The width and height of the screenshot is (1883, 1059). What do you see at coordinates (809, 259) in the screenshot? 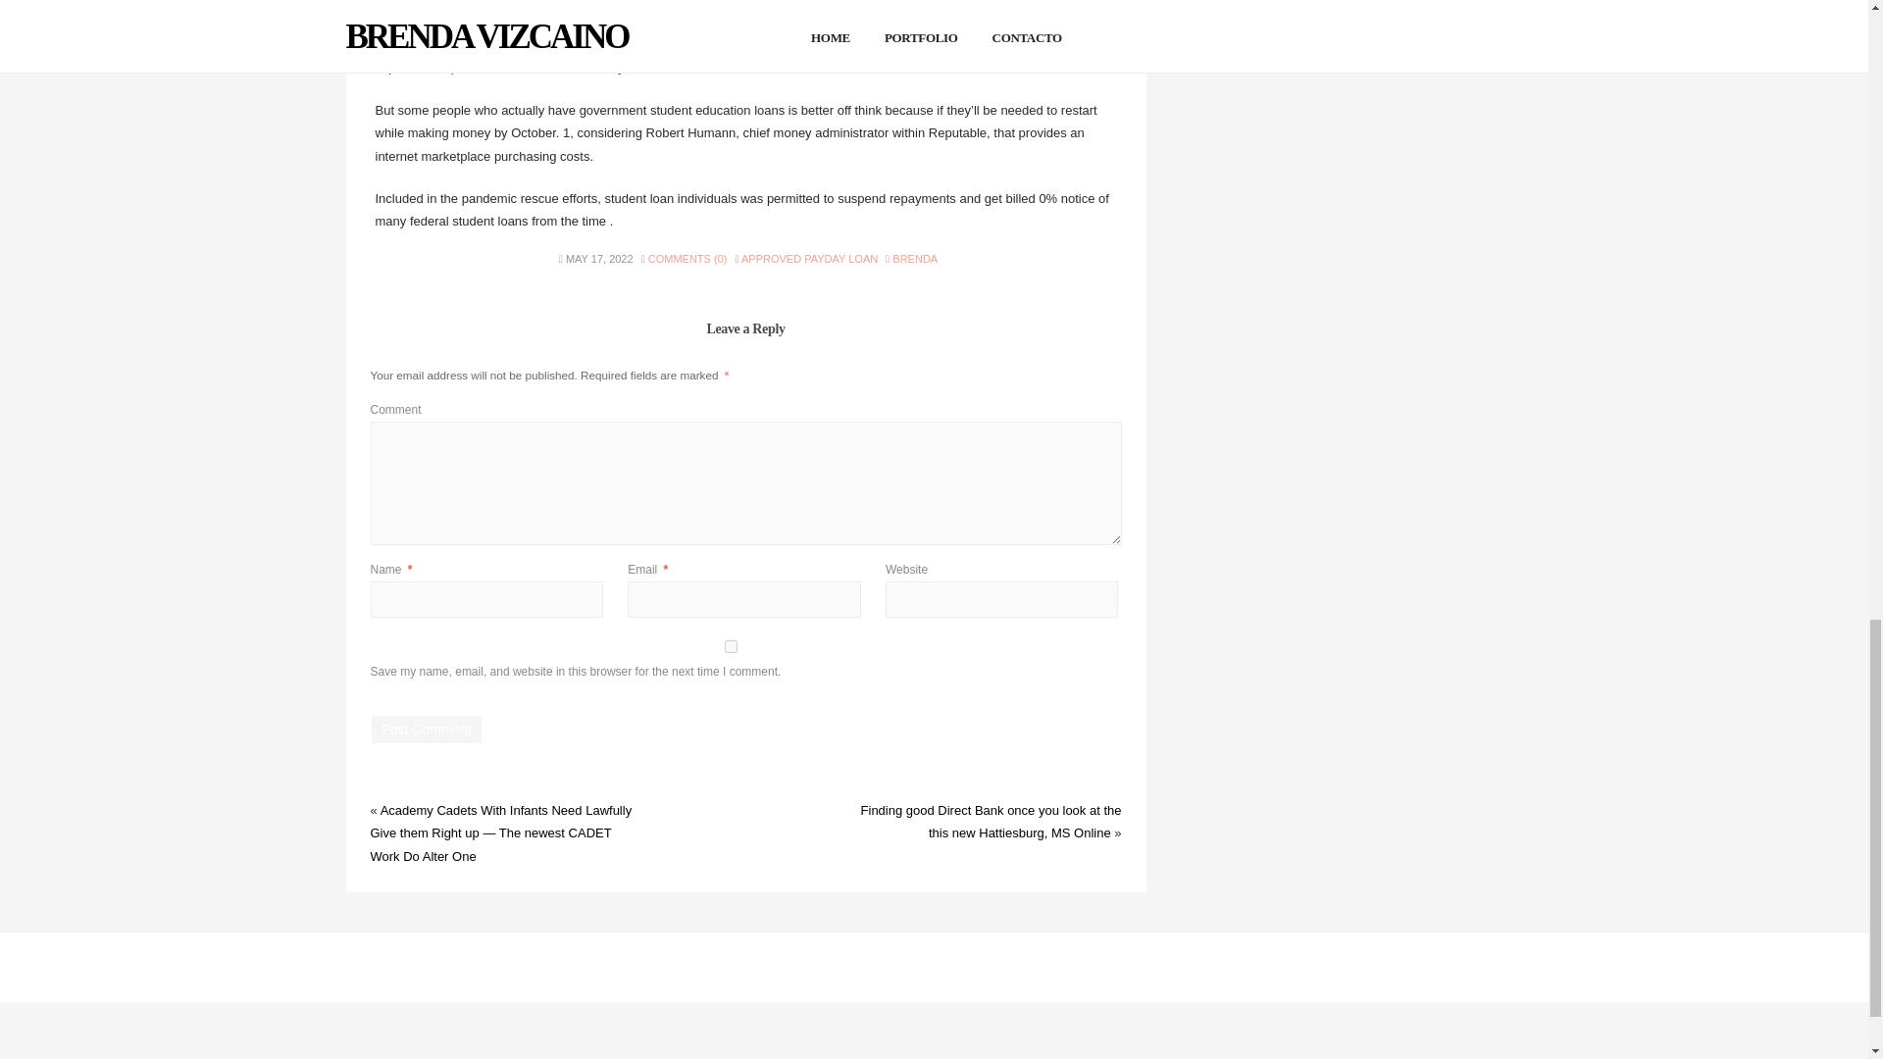
I see `APPROVED PAYDAY LOAN` at bounding box center [809, 259].